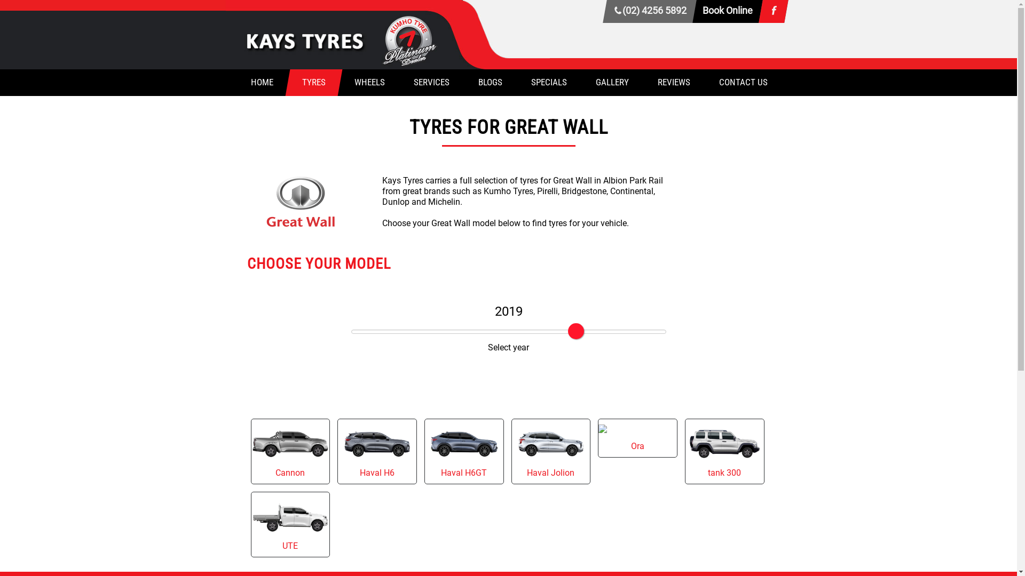 Image resolution: width=1025 pixels, height=576 pixels. What do you see at coordinates (464, 451) in the screenshot?
I see `Haval H6GT` at bounding box center [464, 451].